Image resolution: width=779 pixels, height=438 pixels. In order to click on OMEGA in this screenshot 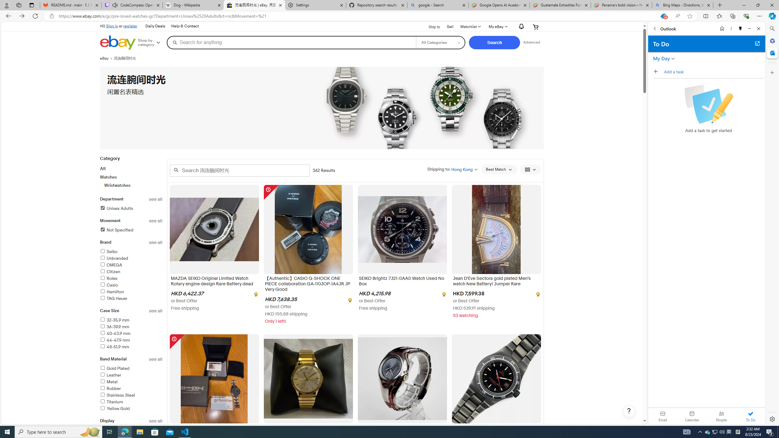, I will do `click(111, 265)`.